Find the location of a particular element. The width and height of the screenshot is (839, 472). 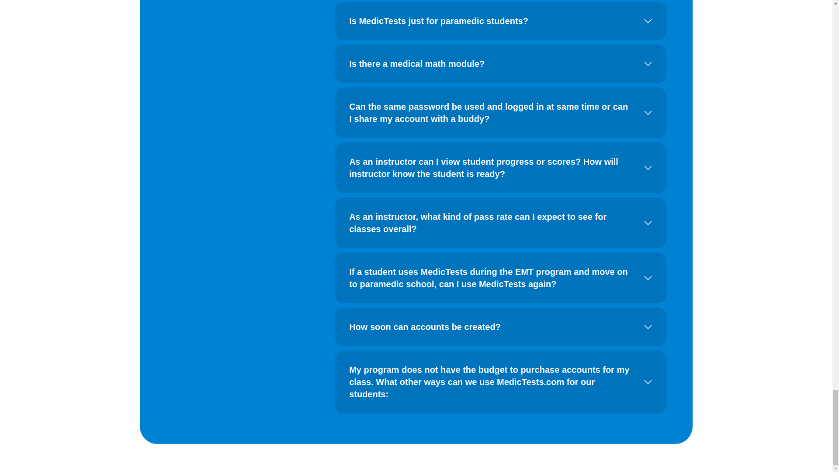

Is MedicTests just for paramedic students? is located at coordinates (501, 21).